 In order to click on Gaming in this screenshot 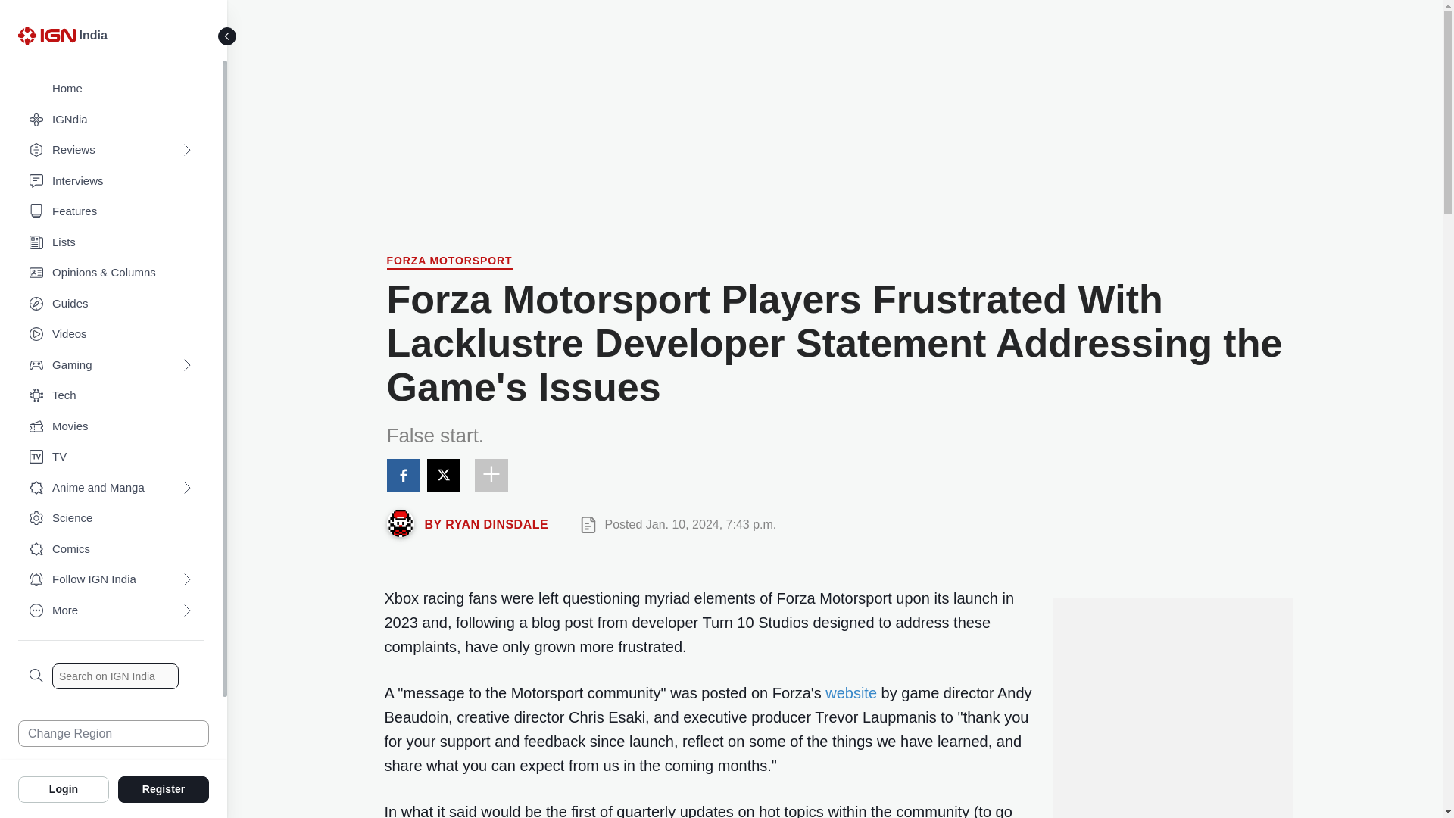, I will do `click(111, 365)`.